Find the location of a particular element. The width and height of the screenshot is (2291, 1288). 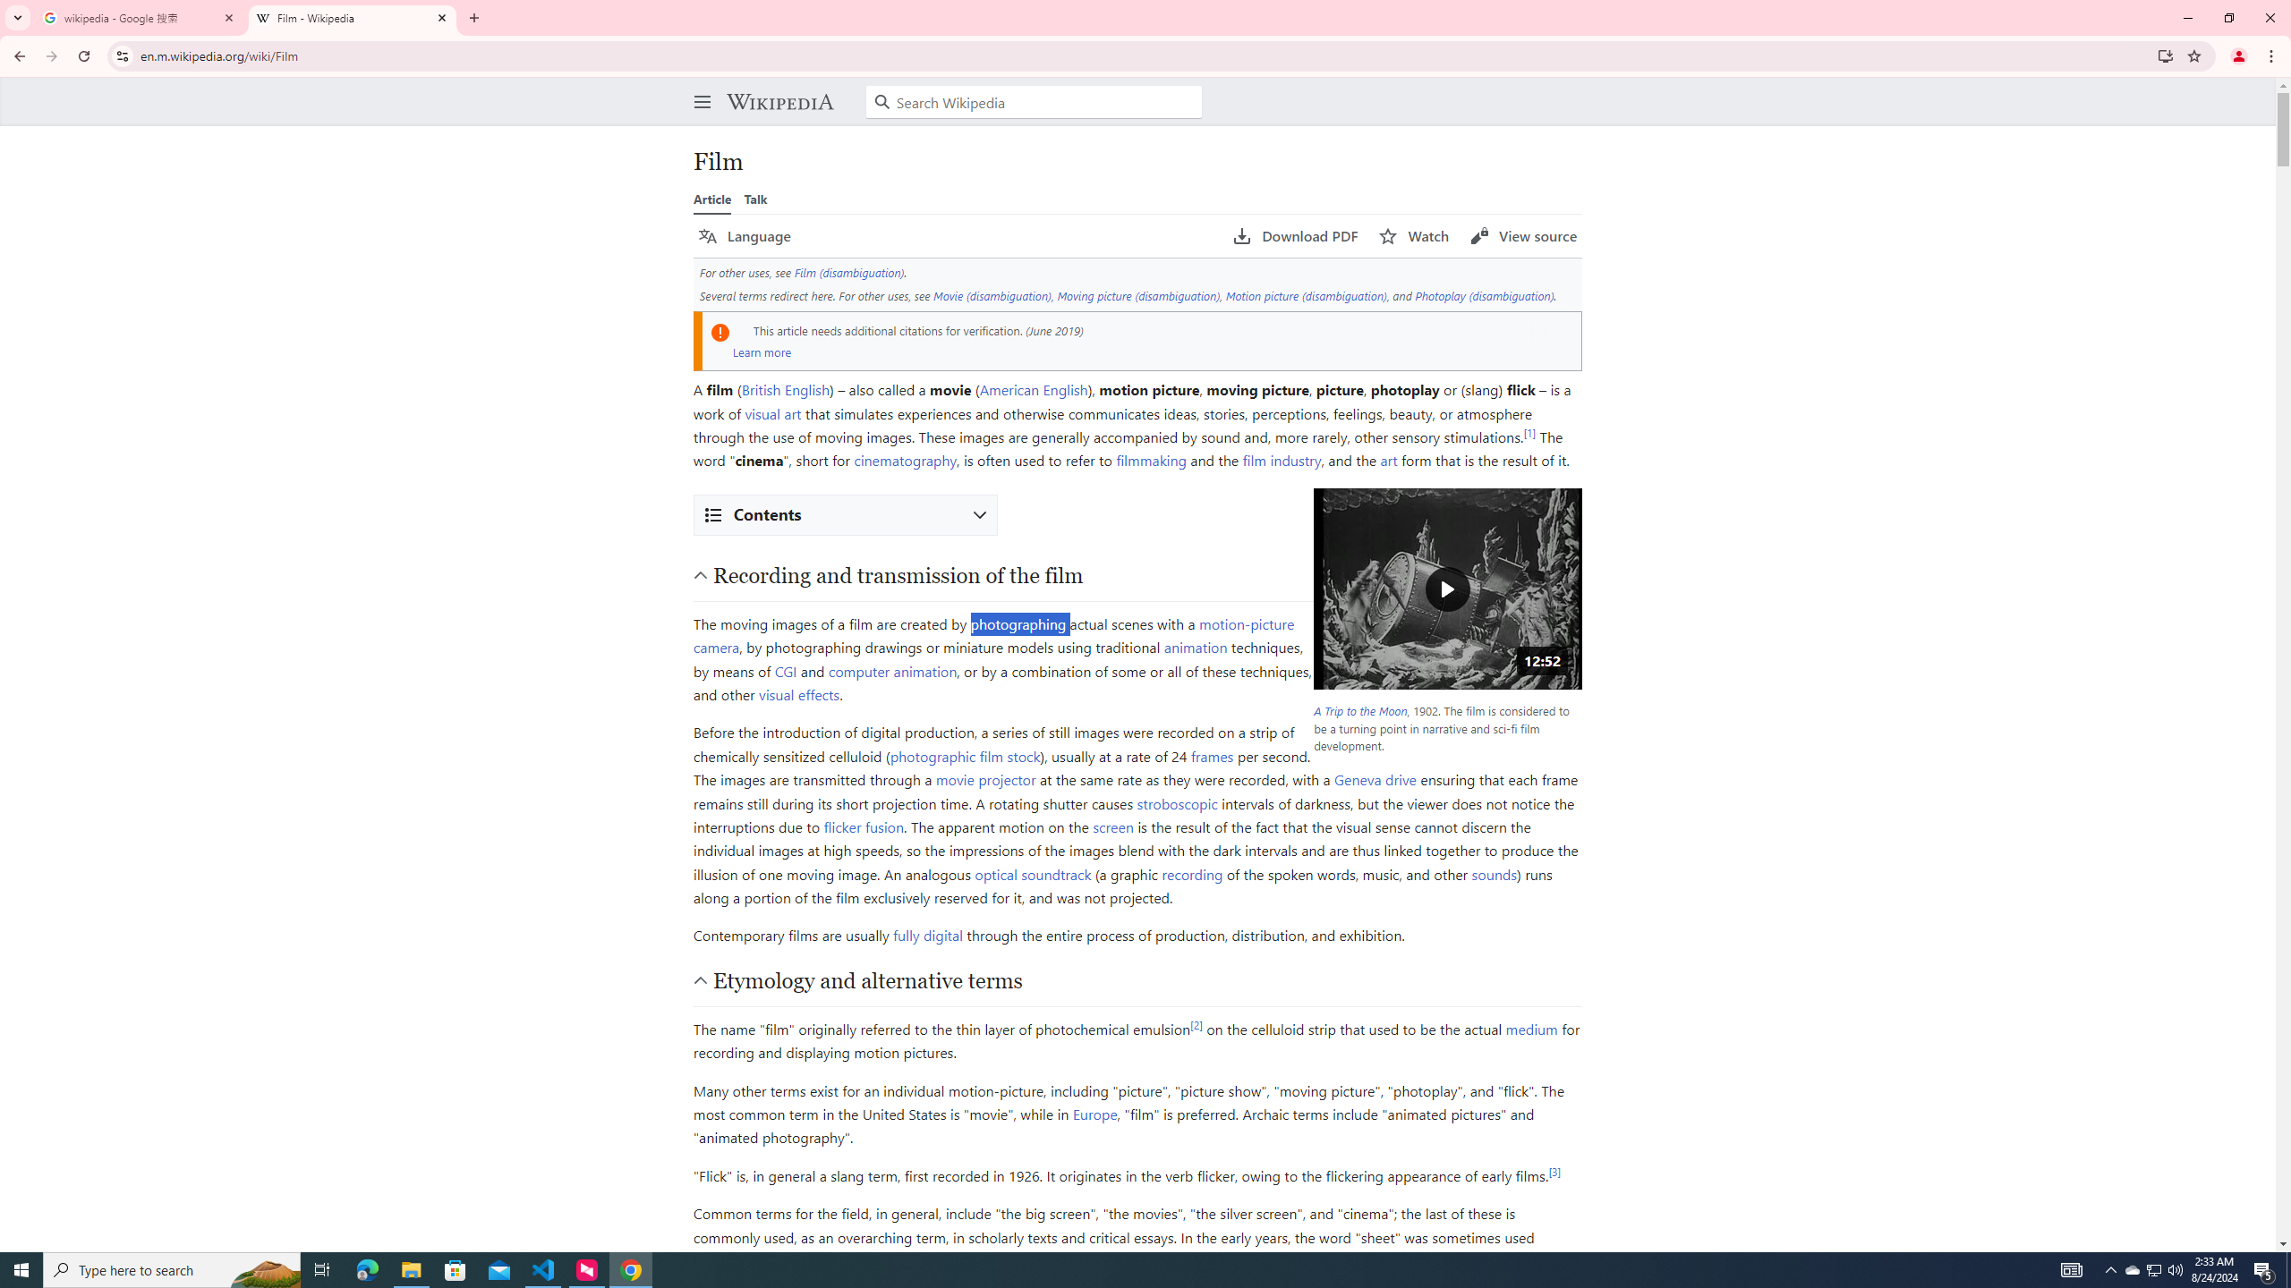

medium is located at coordinates (1530, 1029).